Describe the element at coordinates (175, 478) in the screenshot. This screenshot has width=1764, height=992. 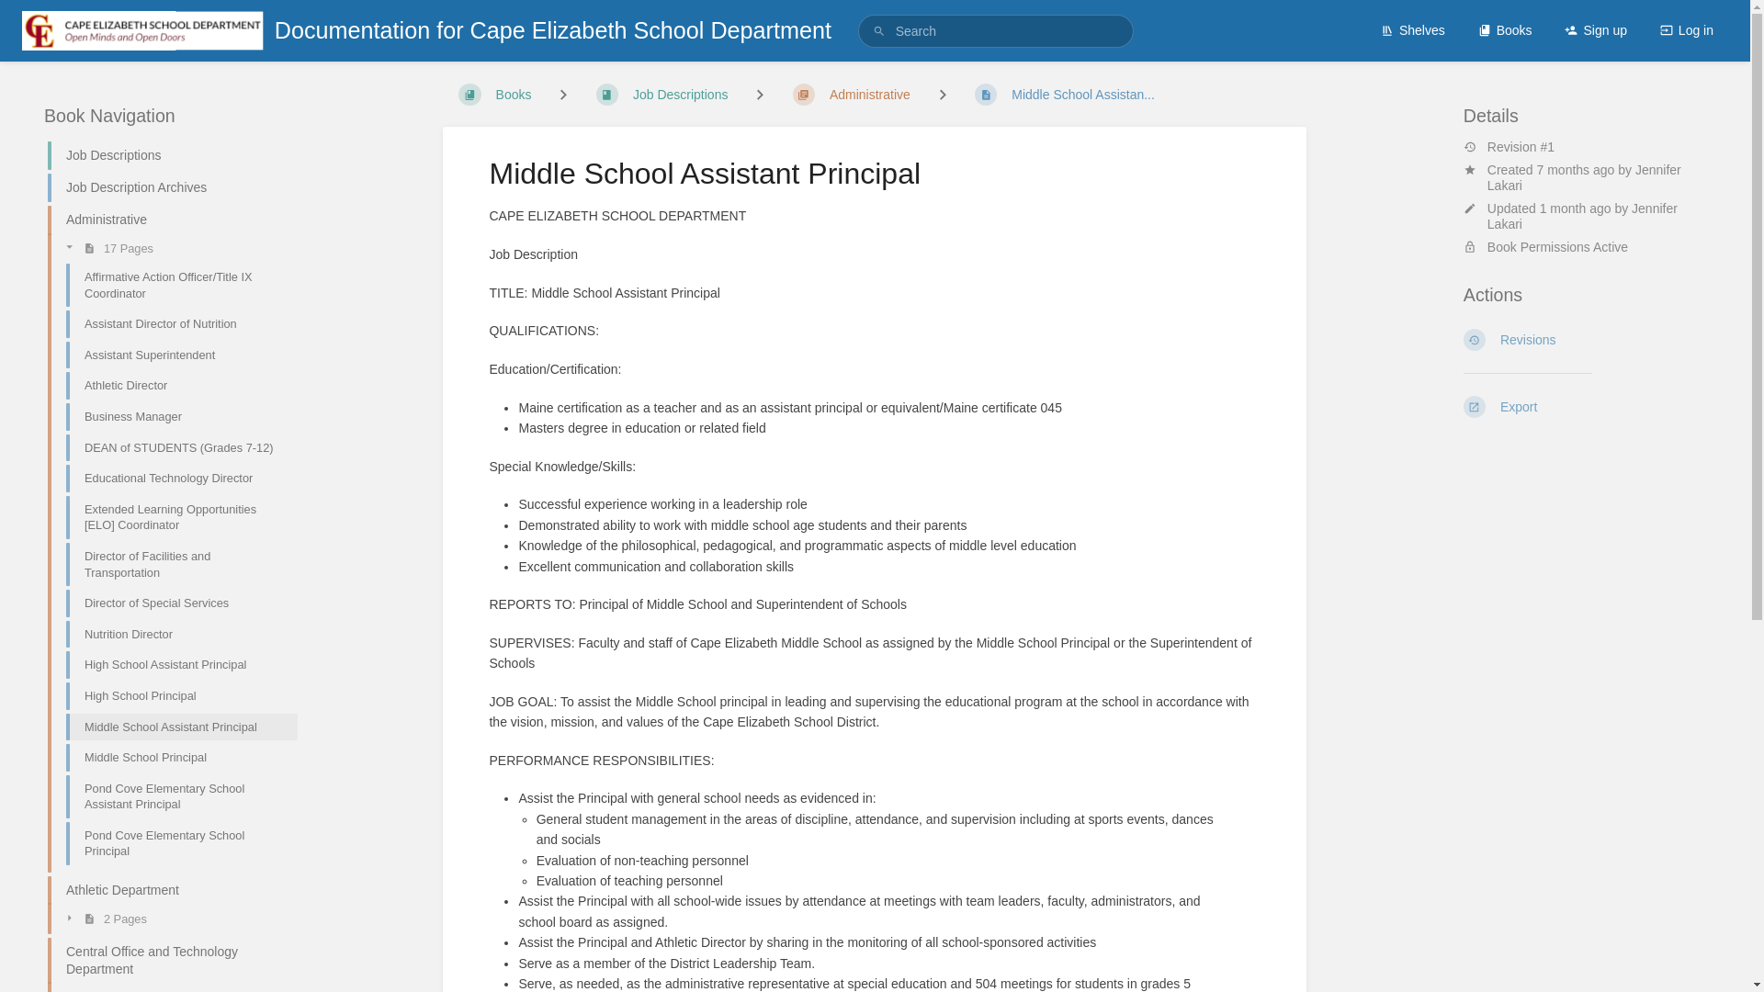
I see `Educational Technology Director` at that location.